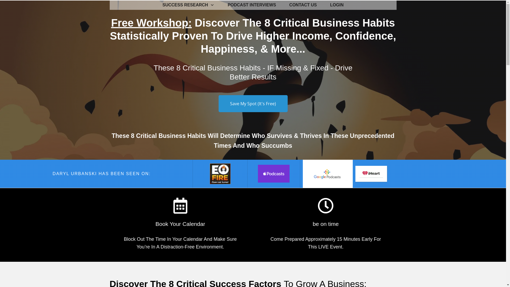  I want to click on PODCAST INTERVIEWS, so click(252, 5).